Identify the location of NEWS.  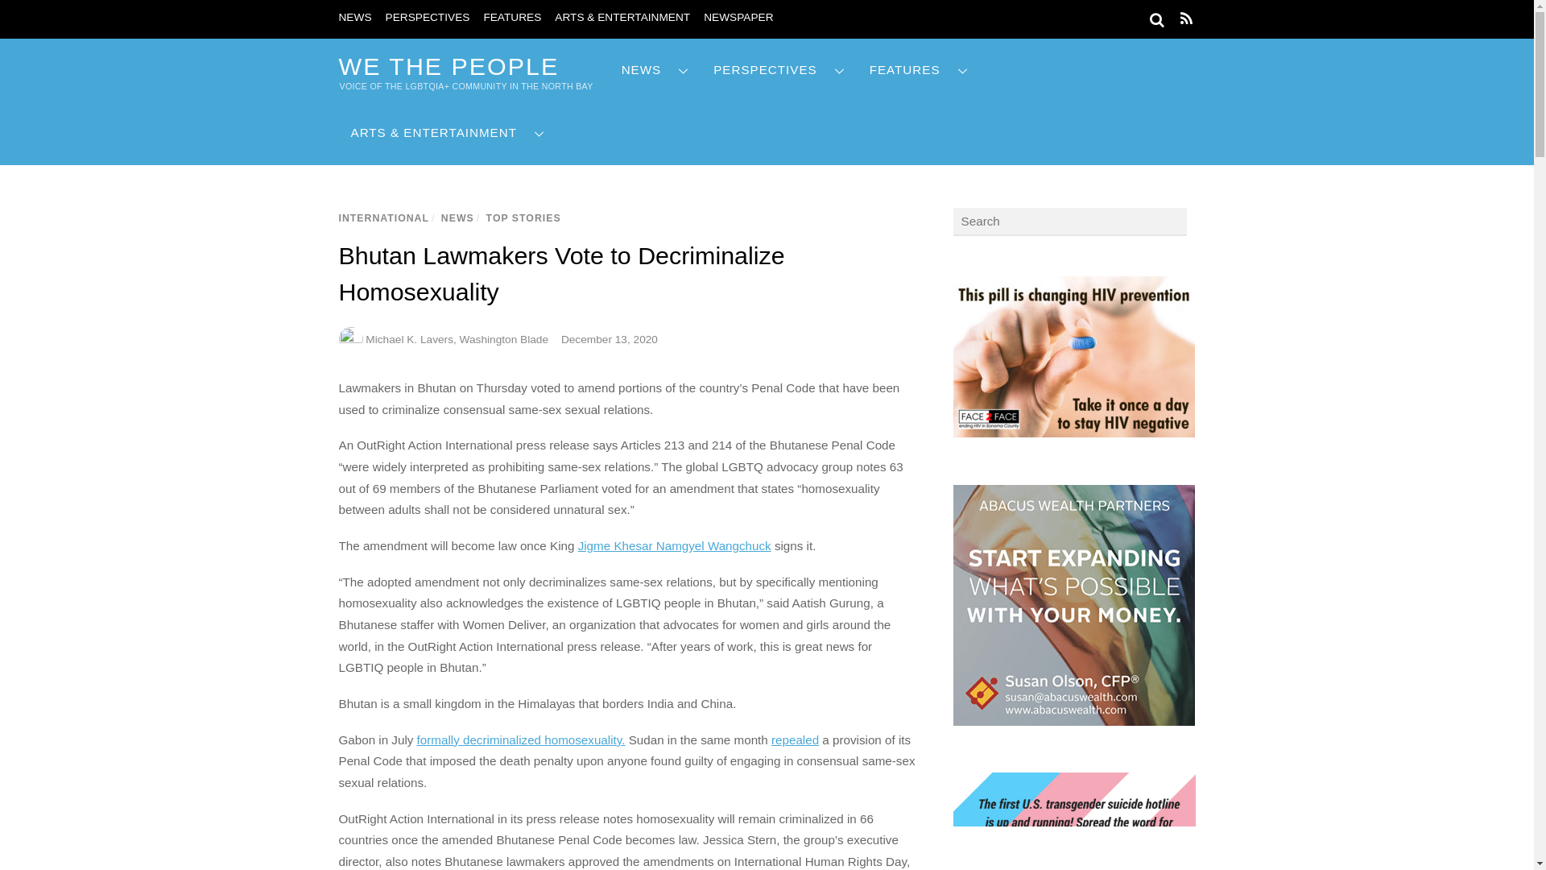
(354, 18).